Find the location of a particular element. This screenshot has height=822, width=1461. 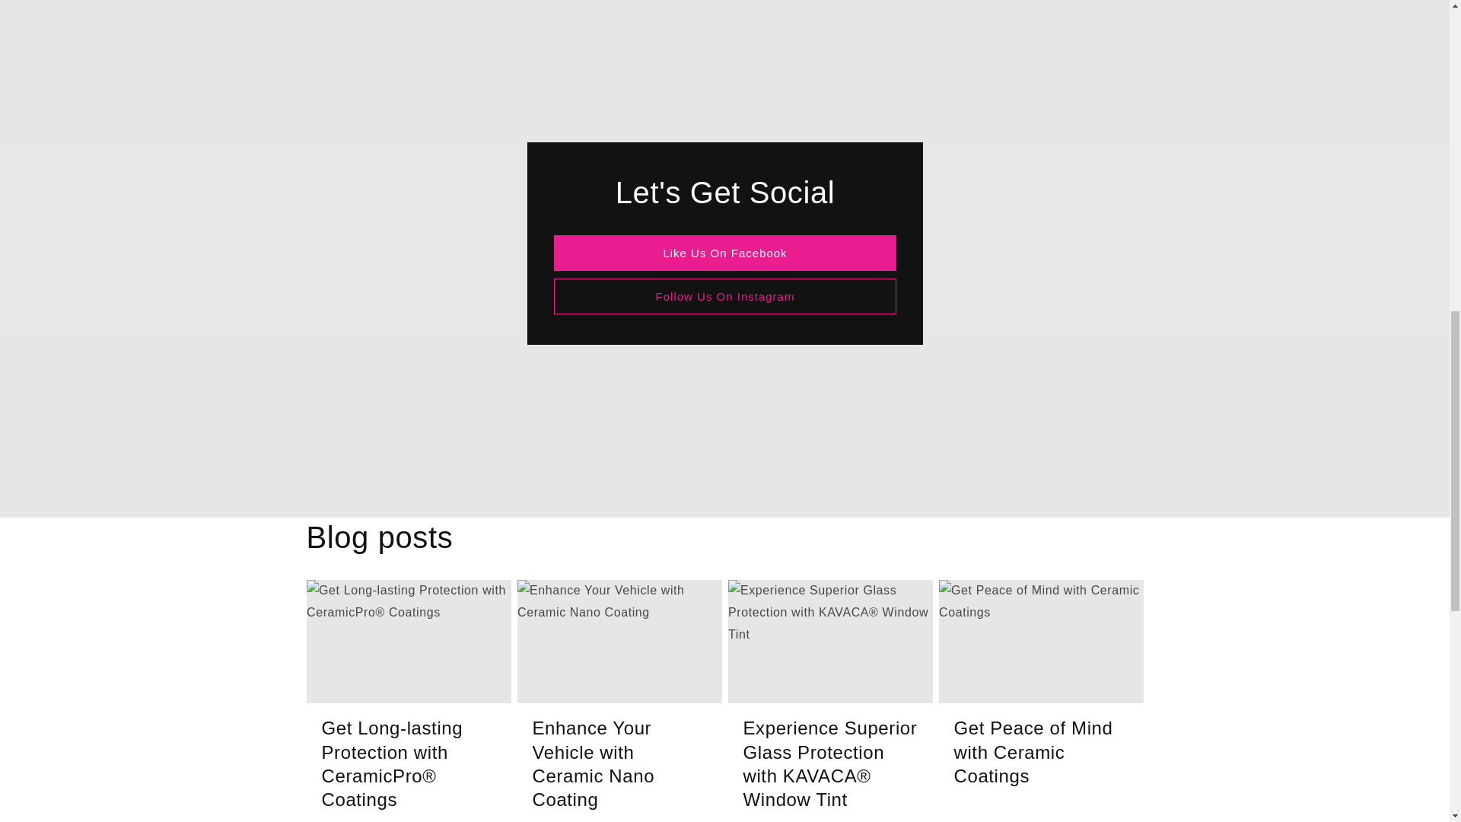

Follow Us On Instagram is located at coordinates (724, 296).